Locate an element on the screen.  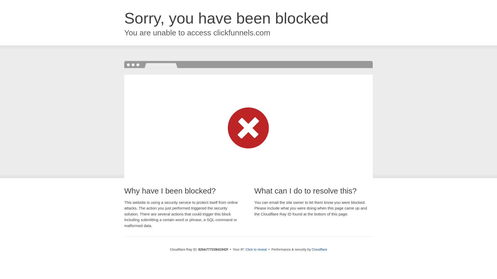
Cloudflare is located at coordinates (319, 250).